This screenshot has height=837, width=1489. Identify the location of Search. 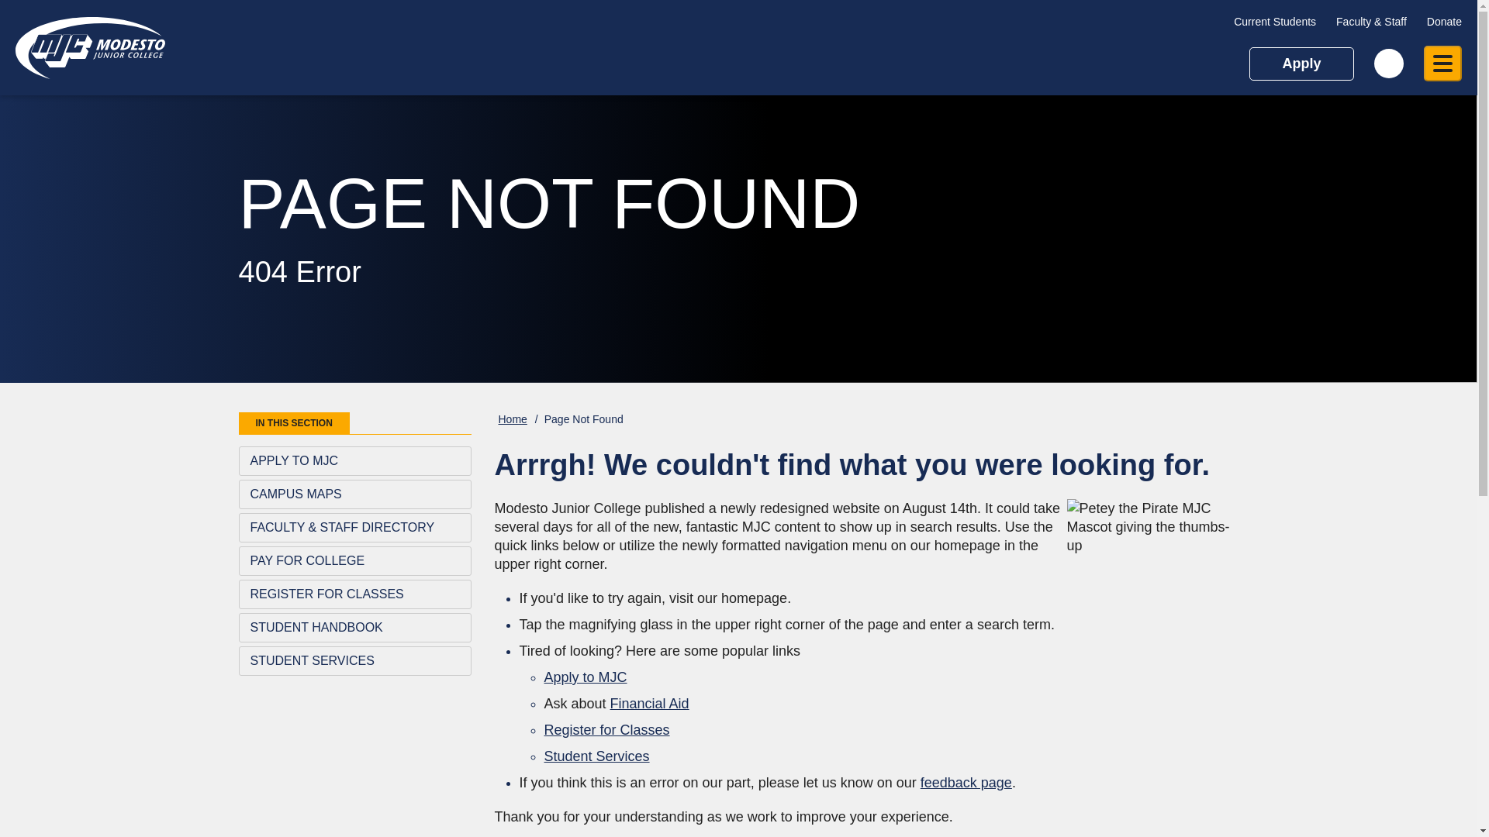
(1389, 64).